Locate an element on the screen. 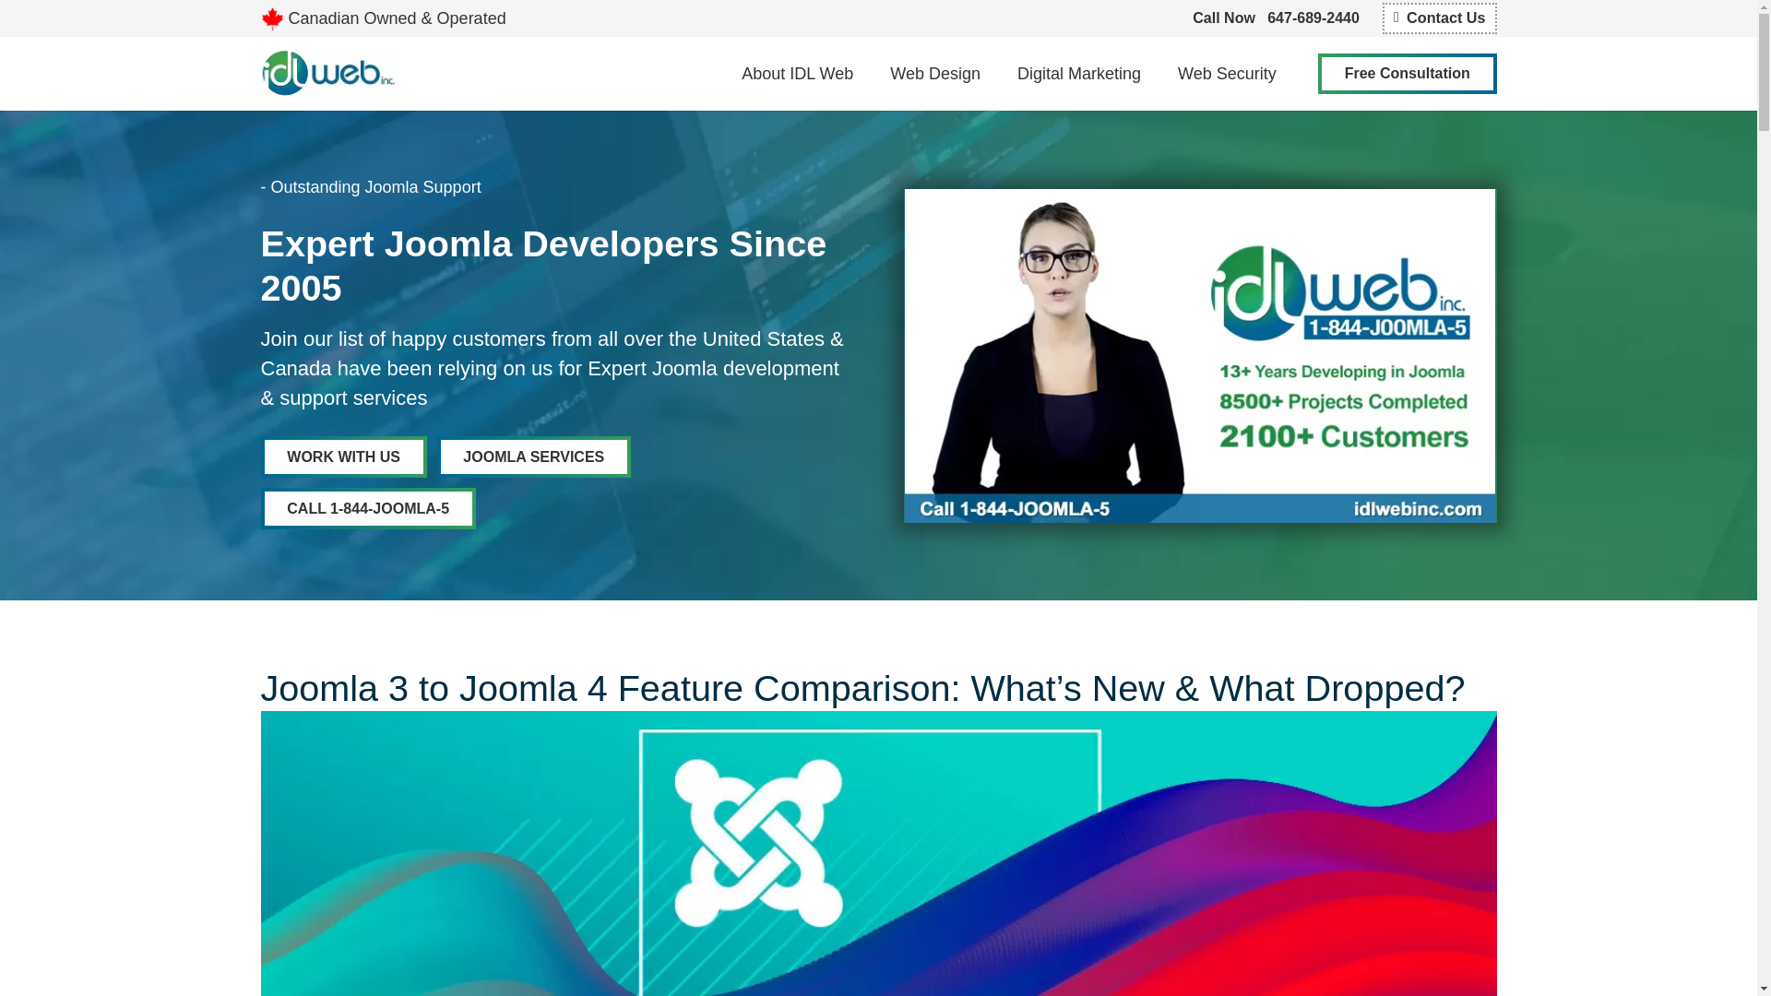 The image size is (1771, 996). About IDL Web is located at coordinates (797, 73).